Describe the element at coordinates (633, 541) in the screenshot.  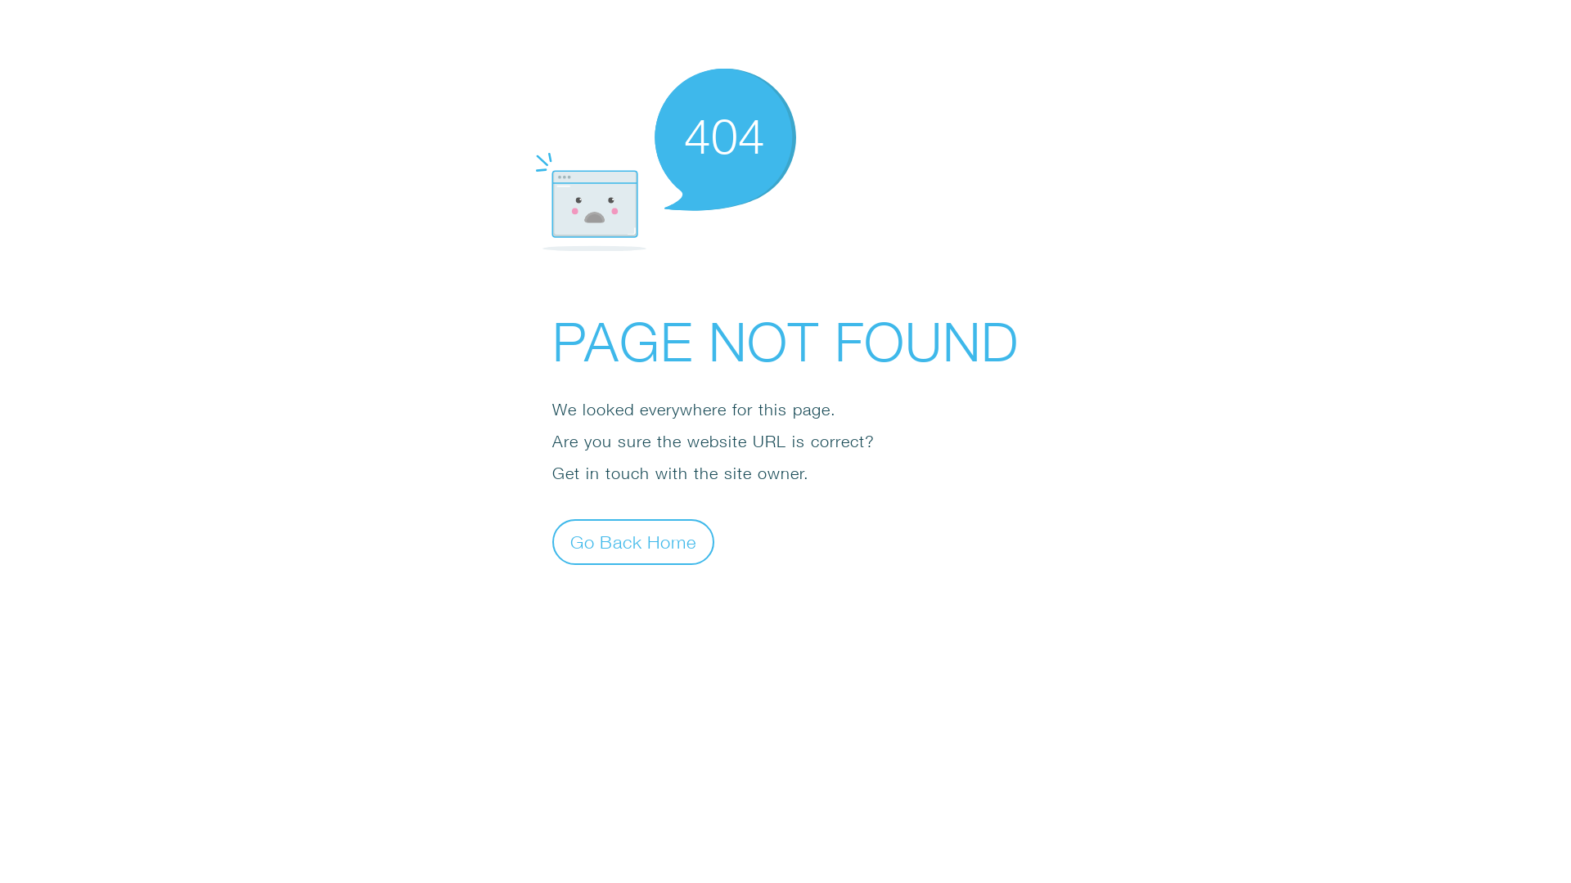
I see `Go Back Home` at that location.